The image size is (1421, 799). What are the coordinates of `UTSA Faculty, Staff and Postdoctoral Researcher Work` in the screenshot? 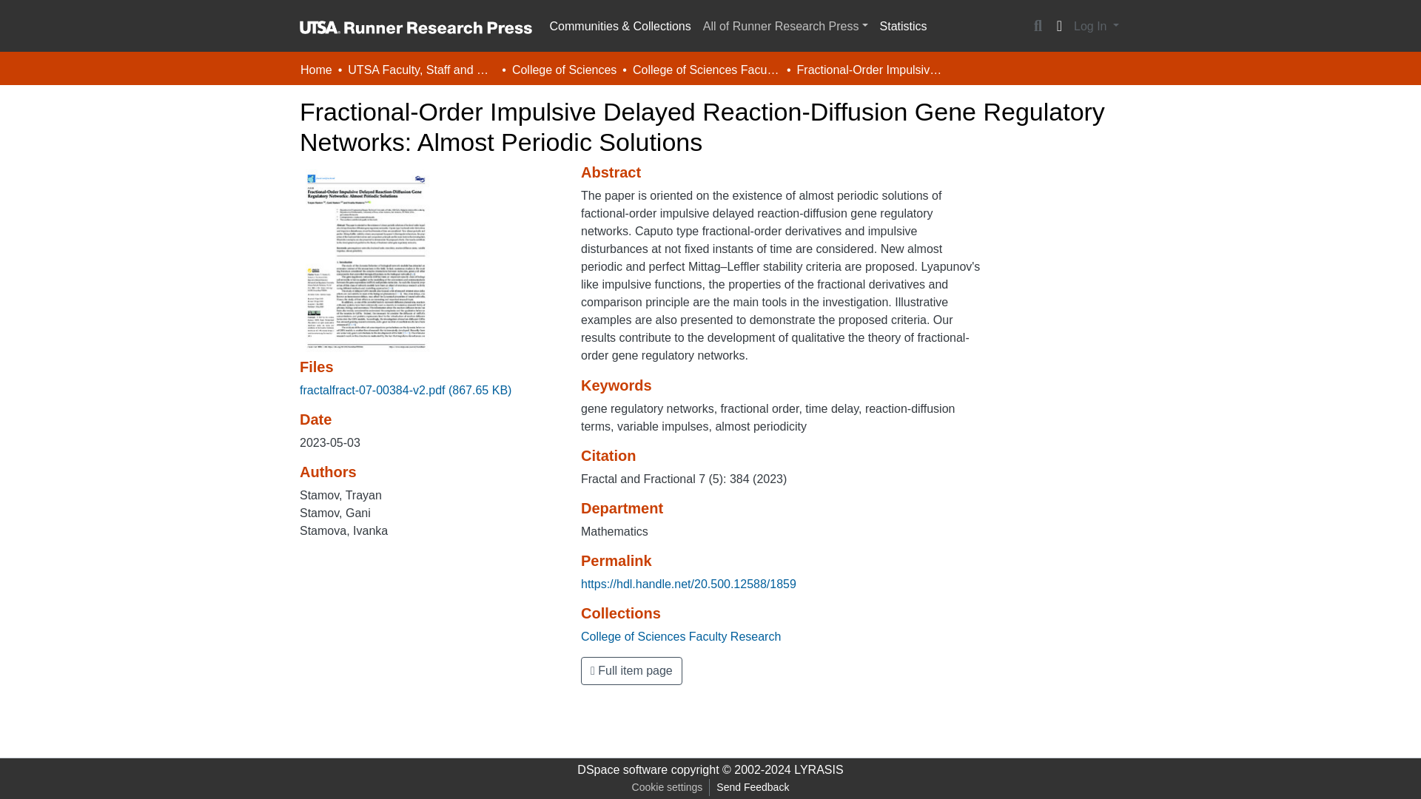 It's located at (422, 70).